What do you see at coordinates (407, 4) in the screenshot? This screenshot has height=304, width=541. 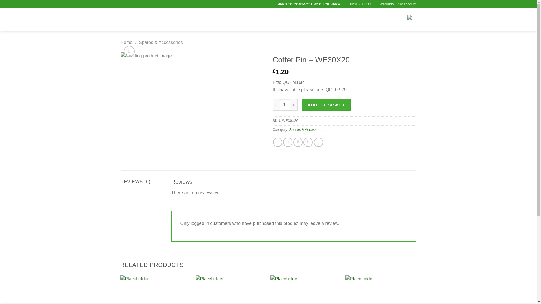 I see `My account` at bounding box center [407, 4].